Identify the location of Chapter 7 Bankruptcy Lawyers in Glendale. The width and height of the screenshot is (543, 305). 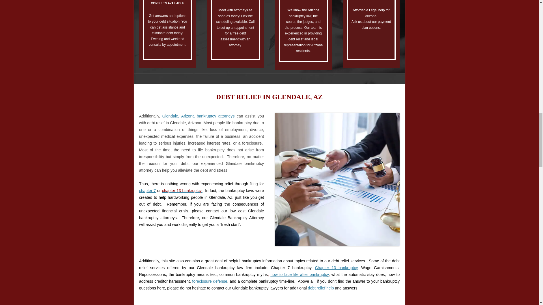
(147, 190).